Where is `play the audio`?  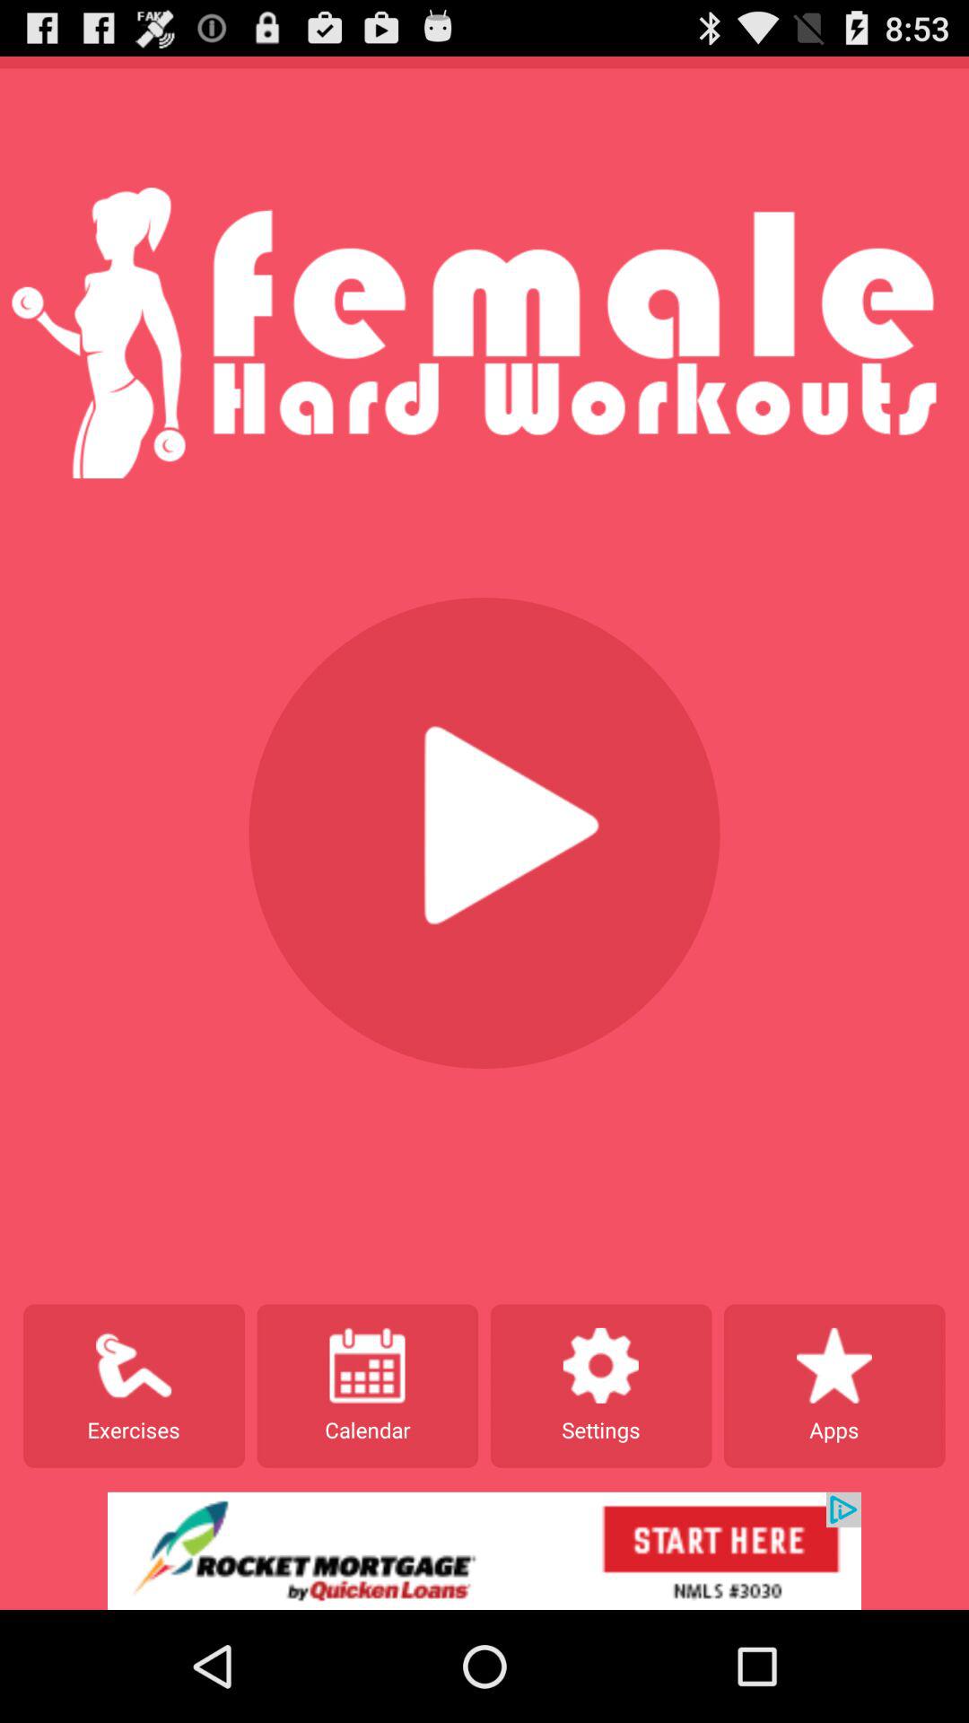
play the audio is located at coordinates (484, 833).